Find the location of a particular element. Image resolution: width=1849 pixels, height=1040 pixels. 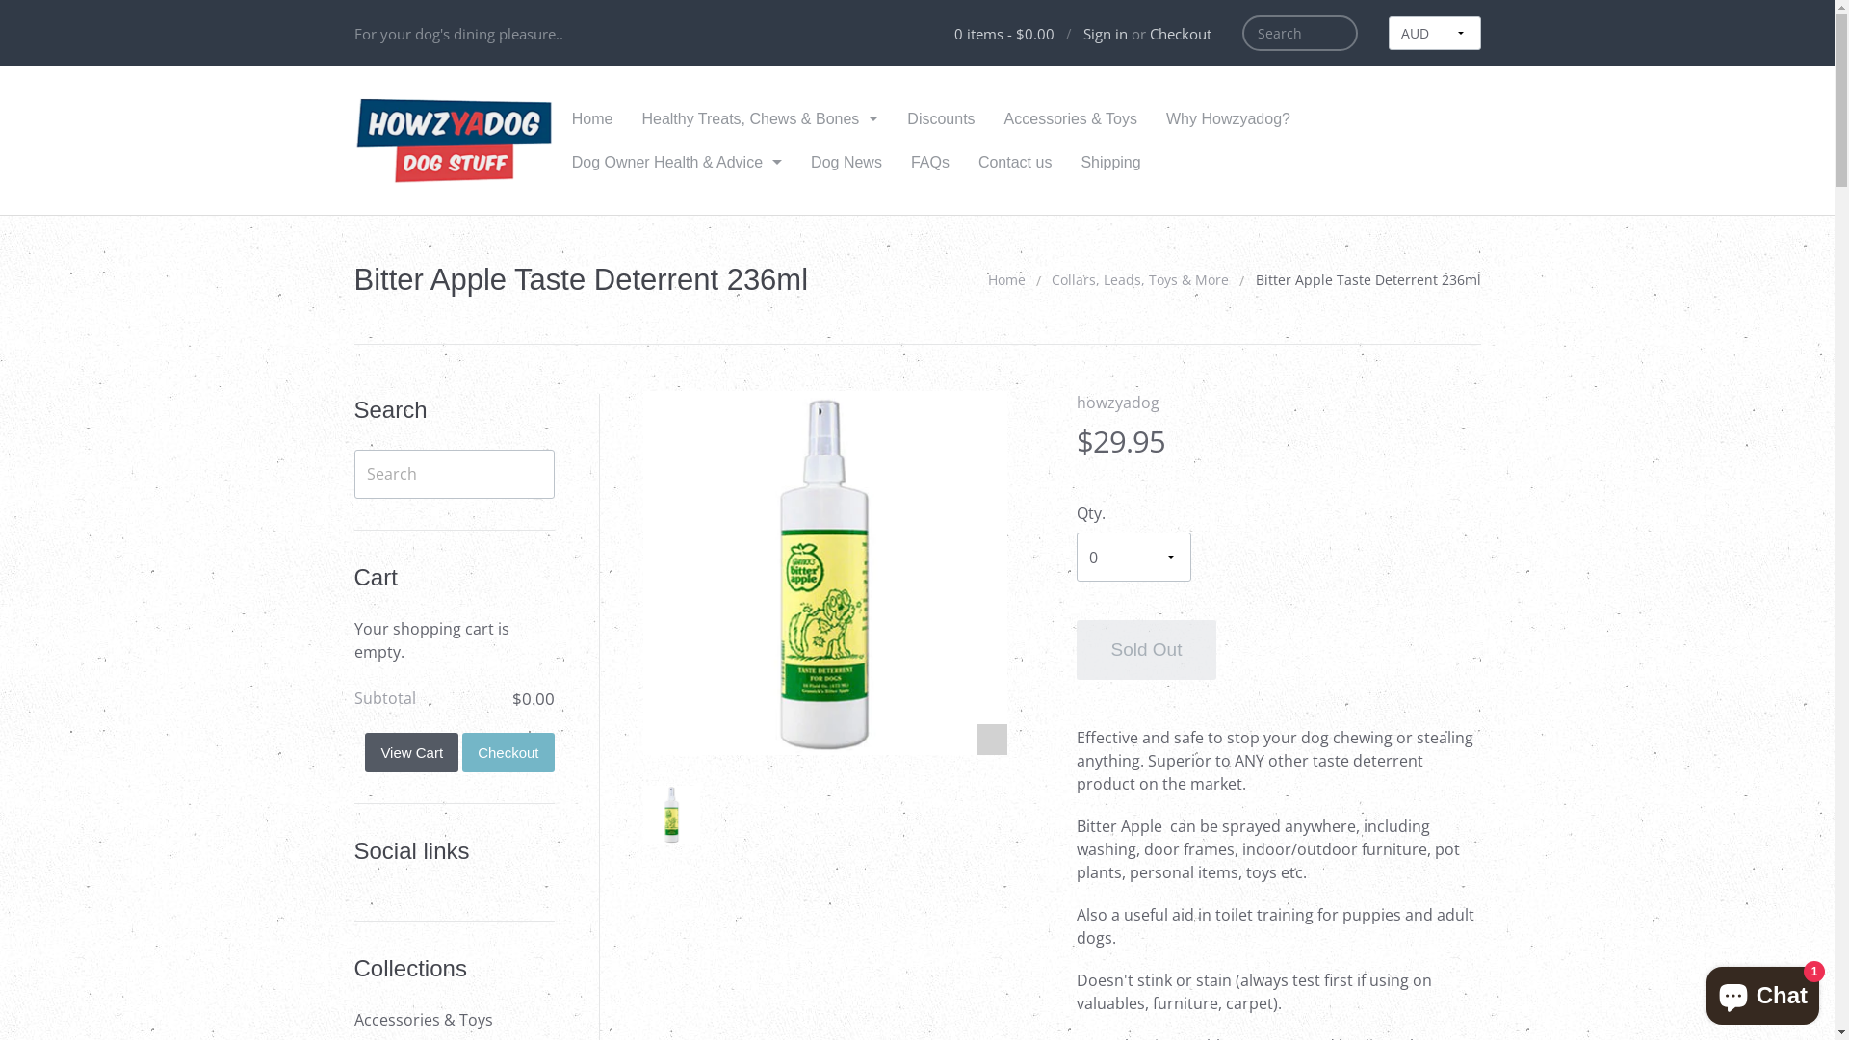

Shopify online store chat is located at coordinates (1762, 992).